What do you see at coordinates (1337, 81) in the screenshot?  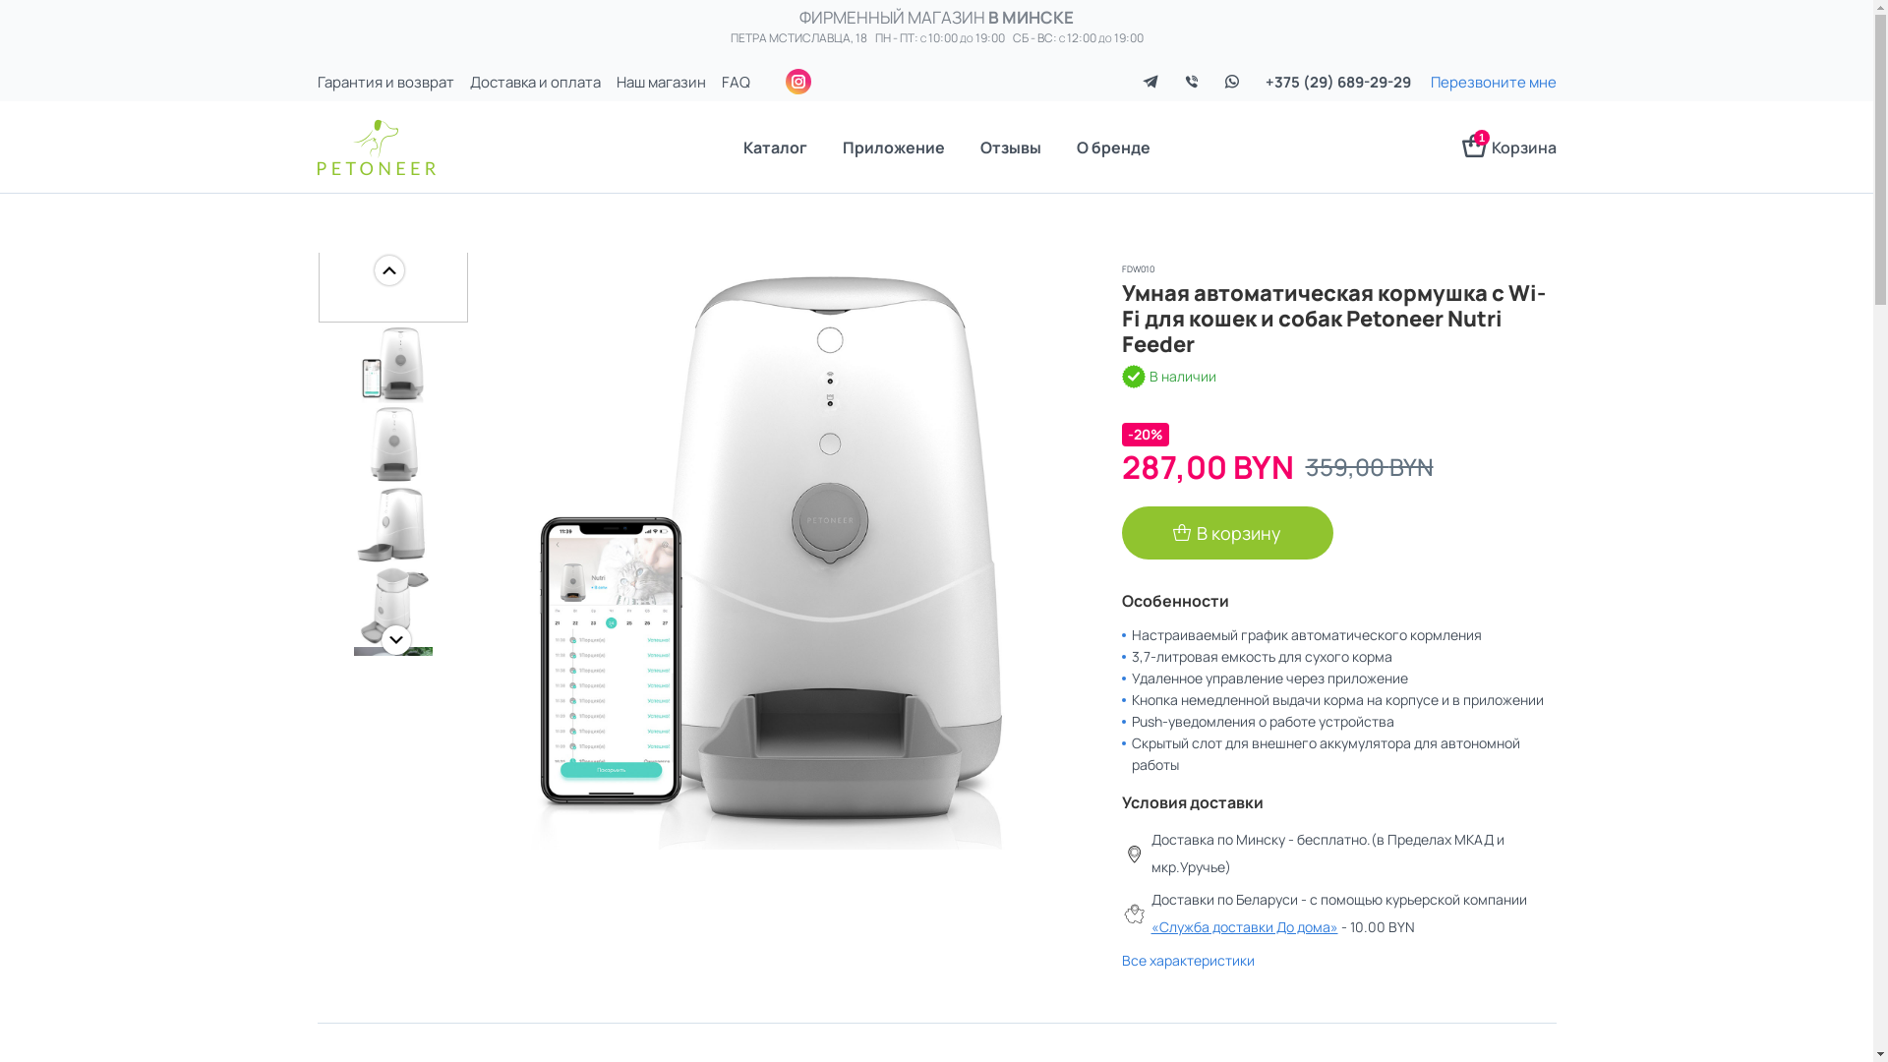 I see `+375 (29) 689-29-29` at bounding box center [1337, 81].